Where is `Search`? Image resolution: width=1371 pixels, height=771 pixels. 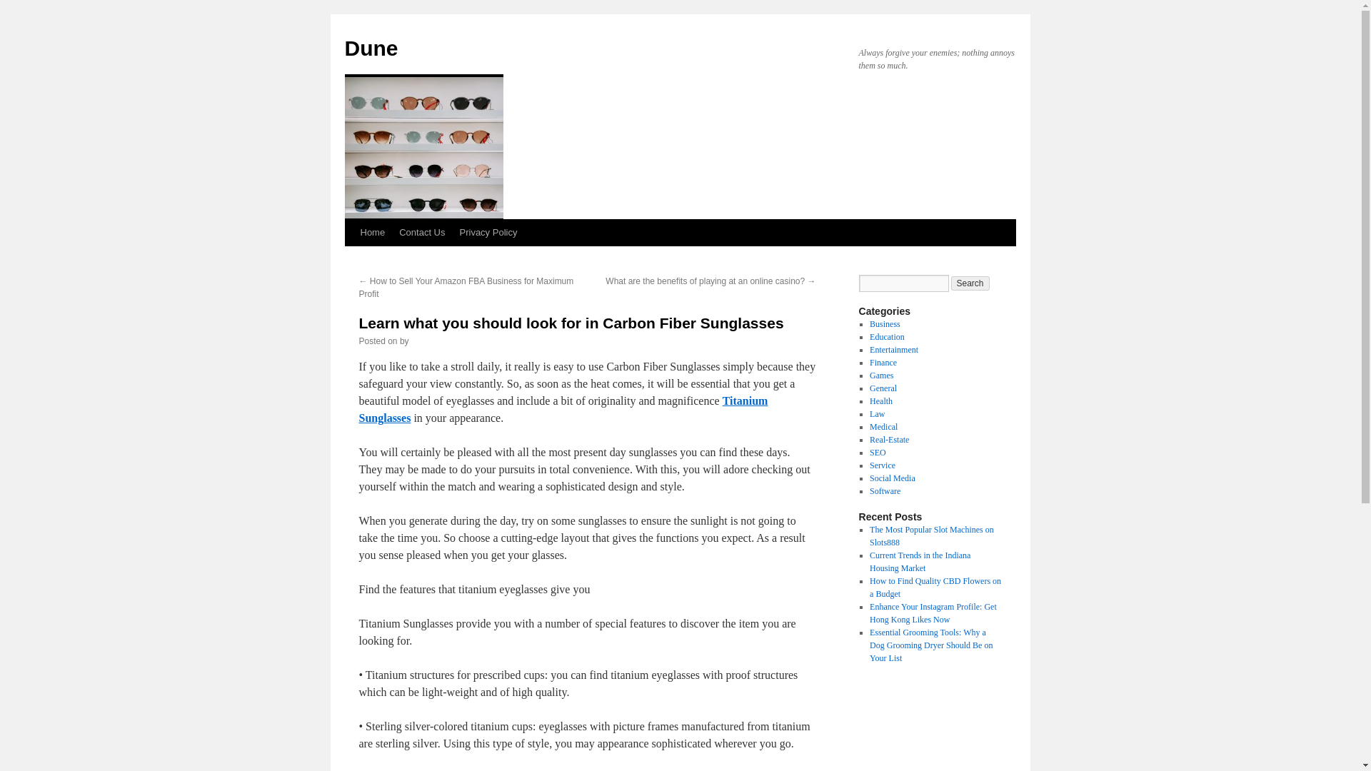
Search is located at coordinates (970, 283).